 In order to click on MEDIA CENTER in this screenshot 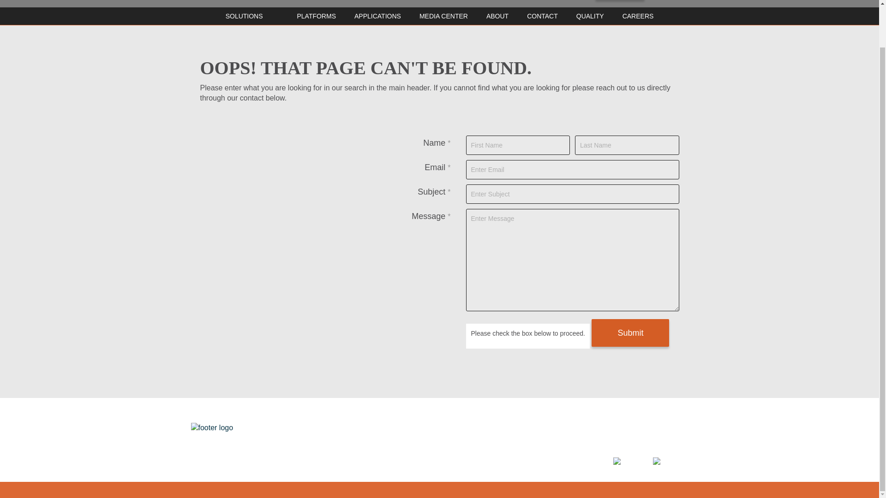, I will do `click(423, 427)`.